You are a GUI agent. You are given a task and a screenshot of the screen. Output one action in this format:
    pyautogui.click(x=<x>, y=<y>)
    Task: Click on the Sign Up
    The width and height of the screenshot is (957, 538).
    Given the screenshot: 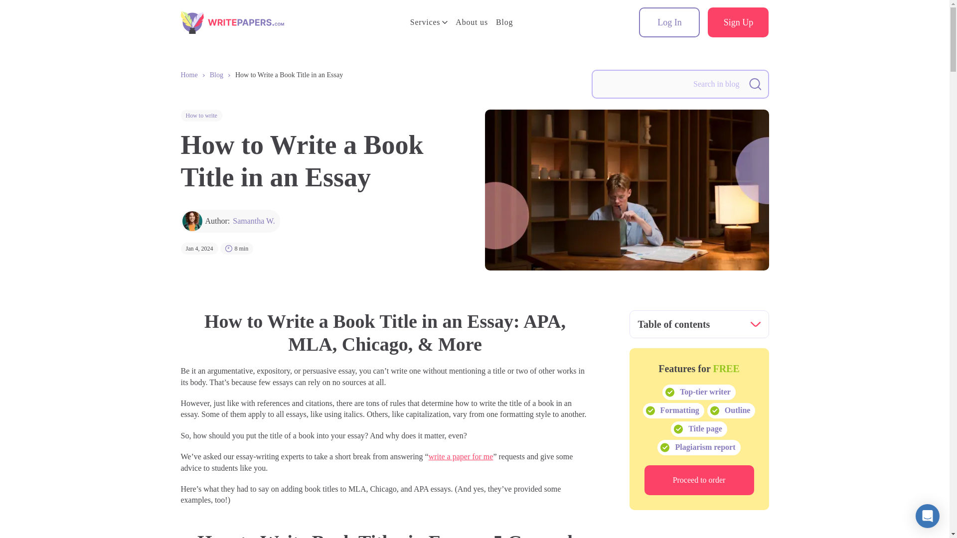 What is the action you would take?
    pyautogui.click(x=738, y=22)
    